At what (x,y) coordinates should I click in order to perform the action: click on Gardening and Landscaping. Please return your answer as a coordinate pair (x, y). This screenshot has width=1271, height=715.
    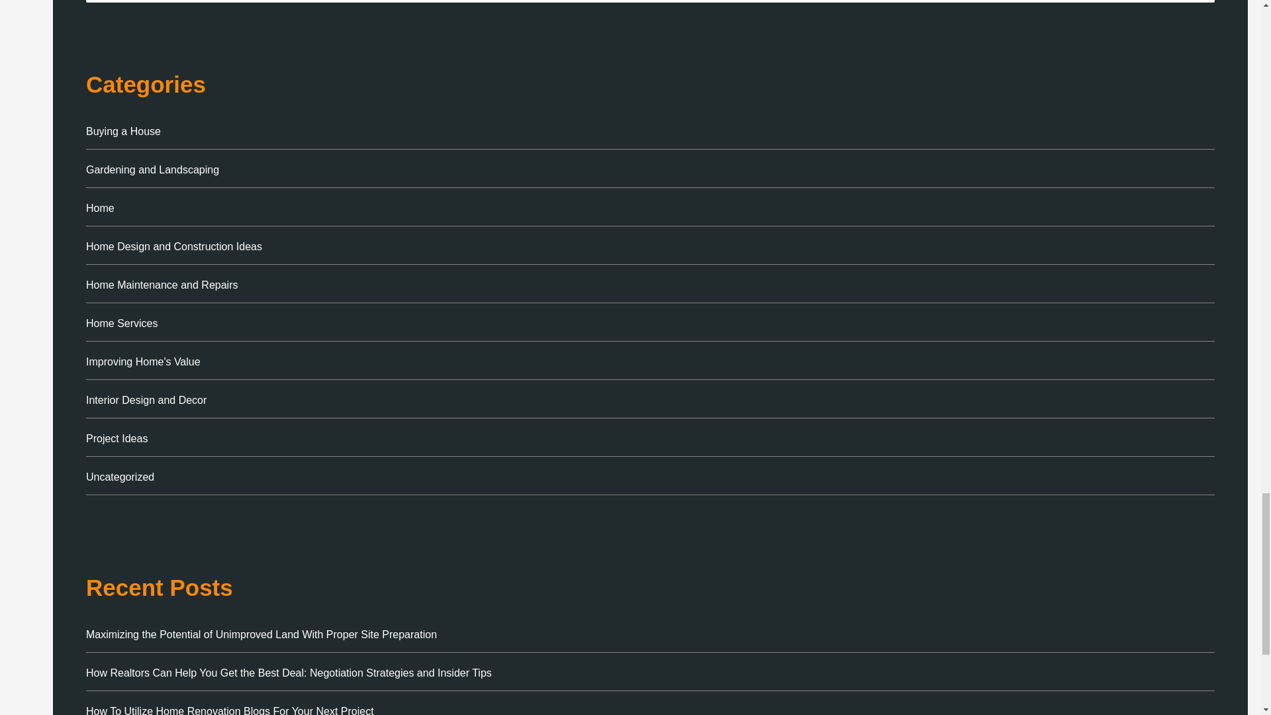
    Looking at the image, I should click on (152, 169).